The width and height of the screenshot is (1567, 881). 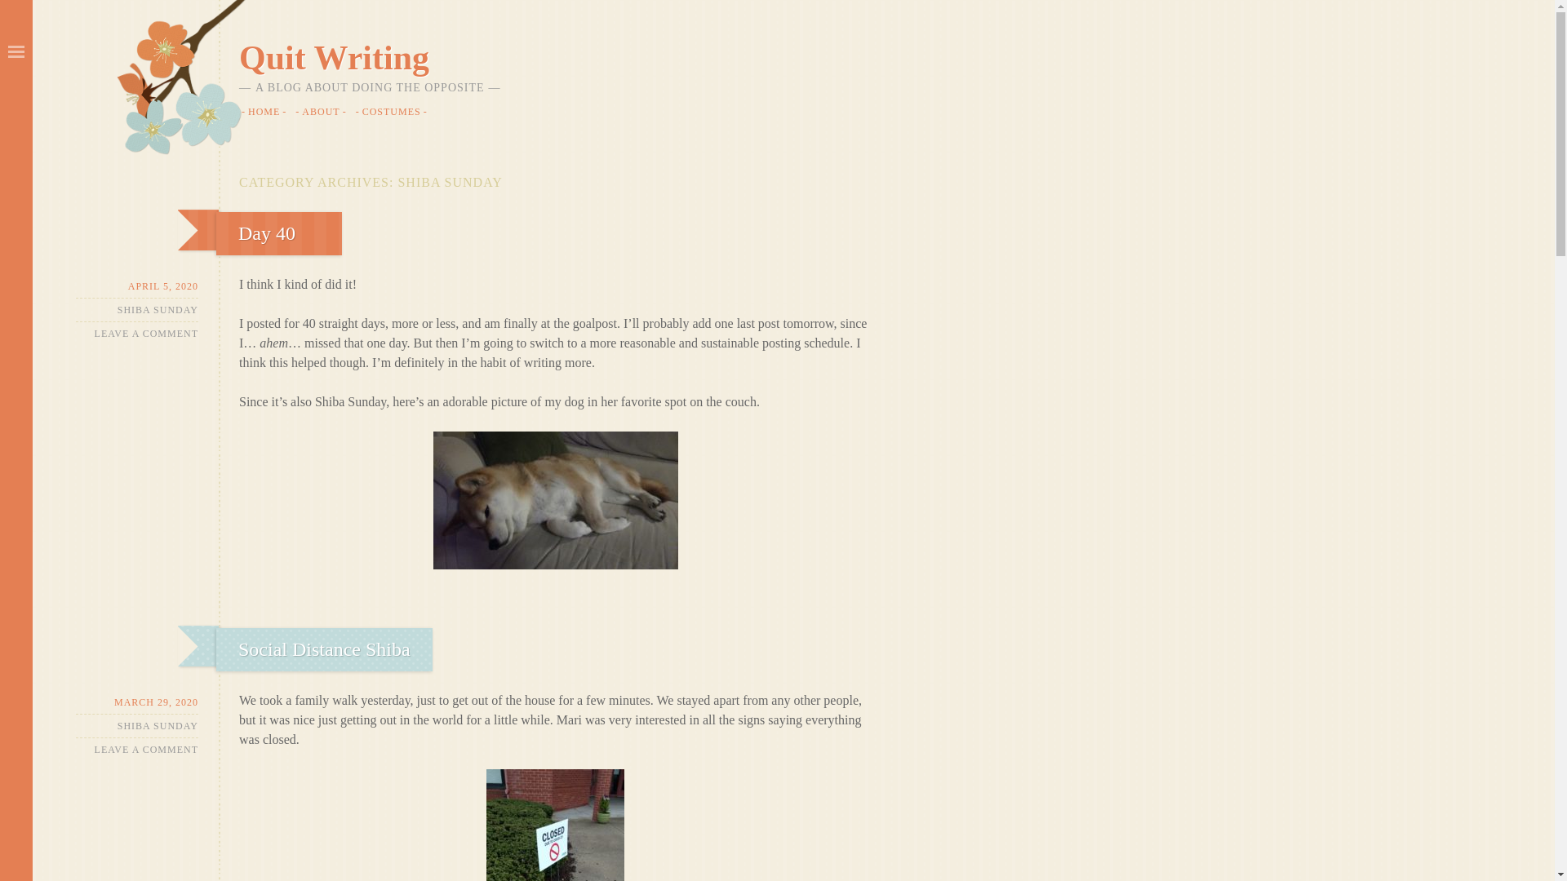 I want to click on Social Distance Shiba, so click(x=324, y=649).